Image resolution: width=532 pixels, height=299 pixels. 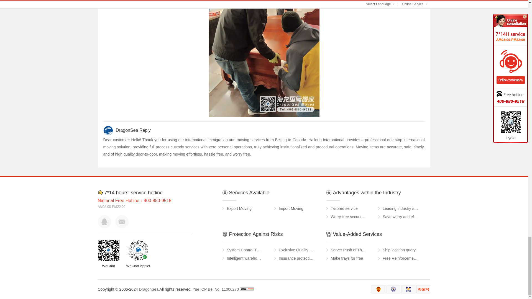 What do you see at coordinates (400, 216) in the screenshot?
I see `Save worry and effort service` at bounding box center [400, 216].